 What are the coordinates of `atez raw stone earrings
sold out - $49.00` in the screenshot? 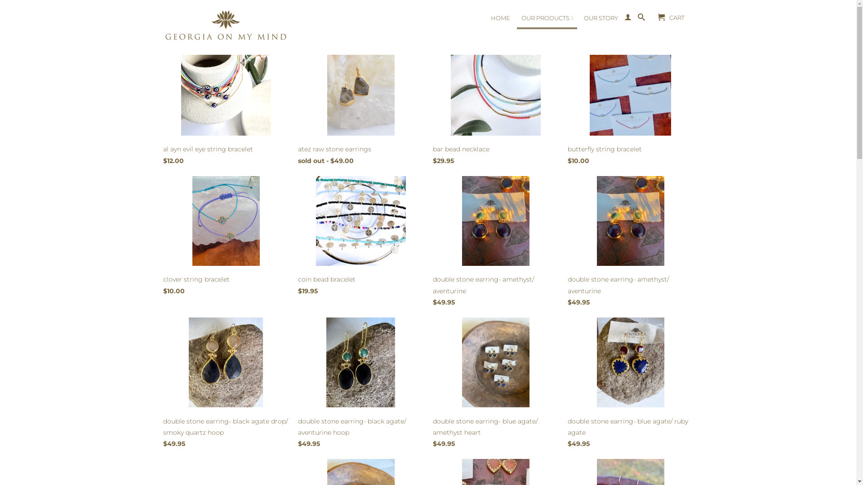 It's located at (360, 108).